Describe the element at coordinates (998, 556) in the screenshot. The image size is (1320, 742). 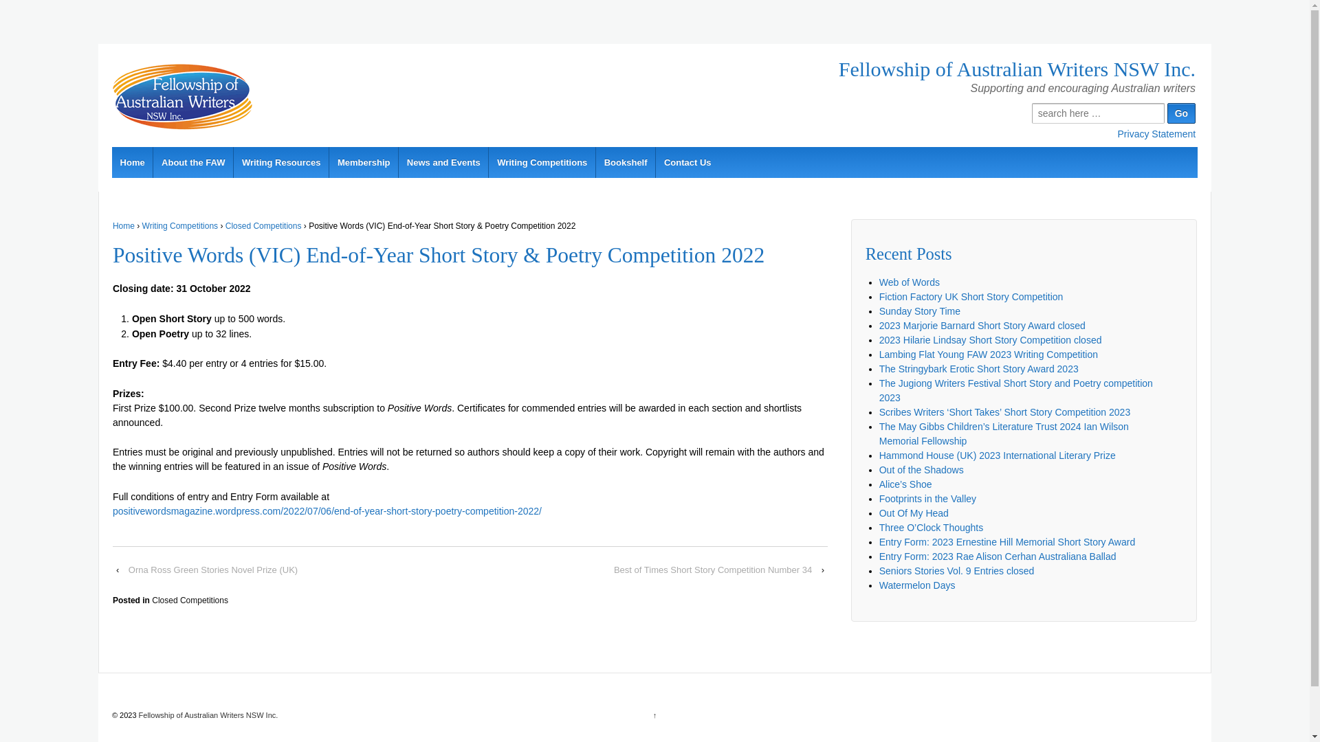
I see `Entry Form: 2023 Rae Alison Cerhan Australiana Ballad` at that location.